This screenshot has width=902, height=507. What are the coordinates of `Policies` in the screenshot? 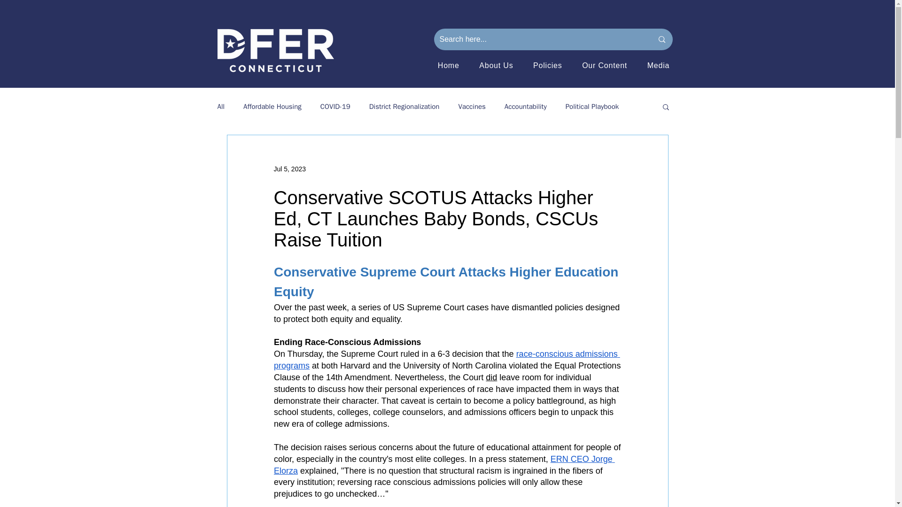 It's located at (547, 65).